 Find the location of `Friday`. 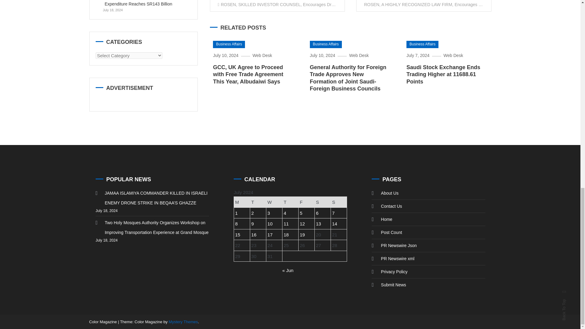

Friday is located at coordinates (307, 202).